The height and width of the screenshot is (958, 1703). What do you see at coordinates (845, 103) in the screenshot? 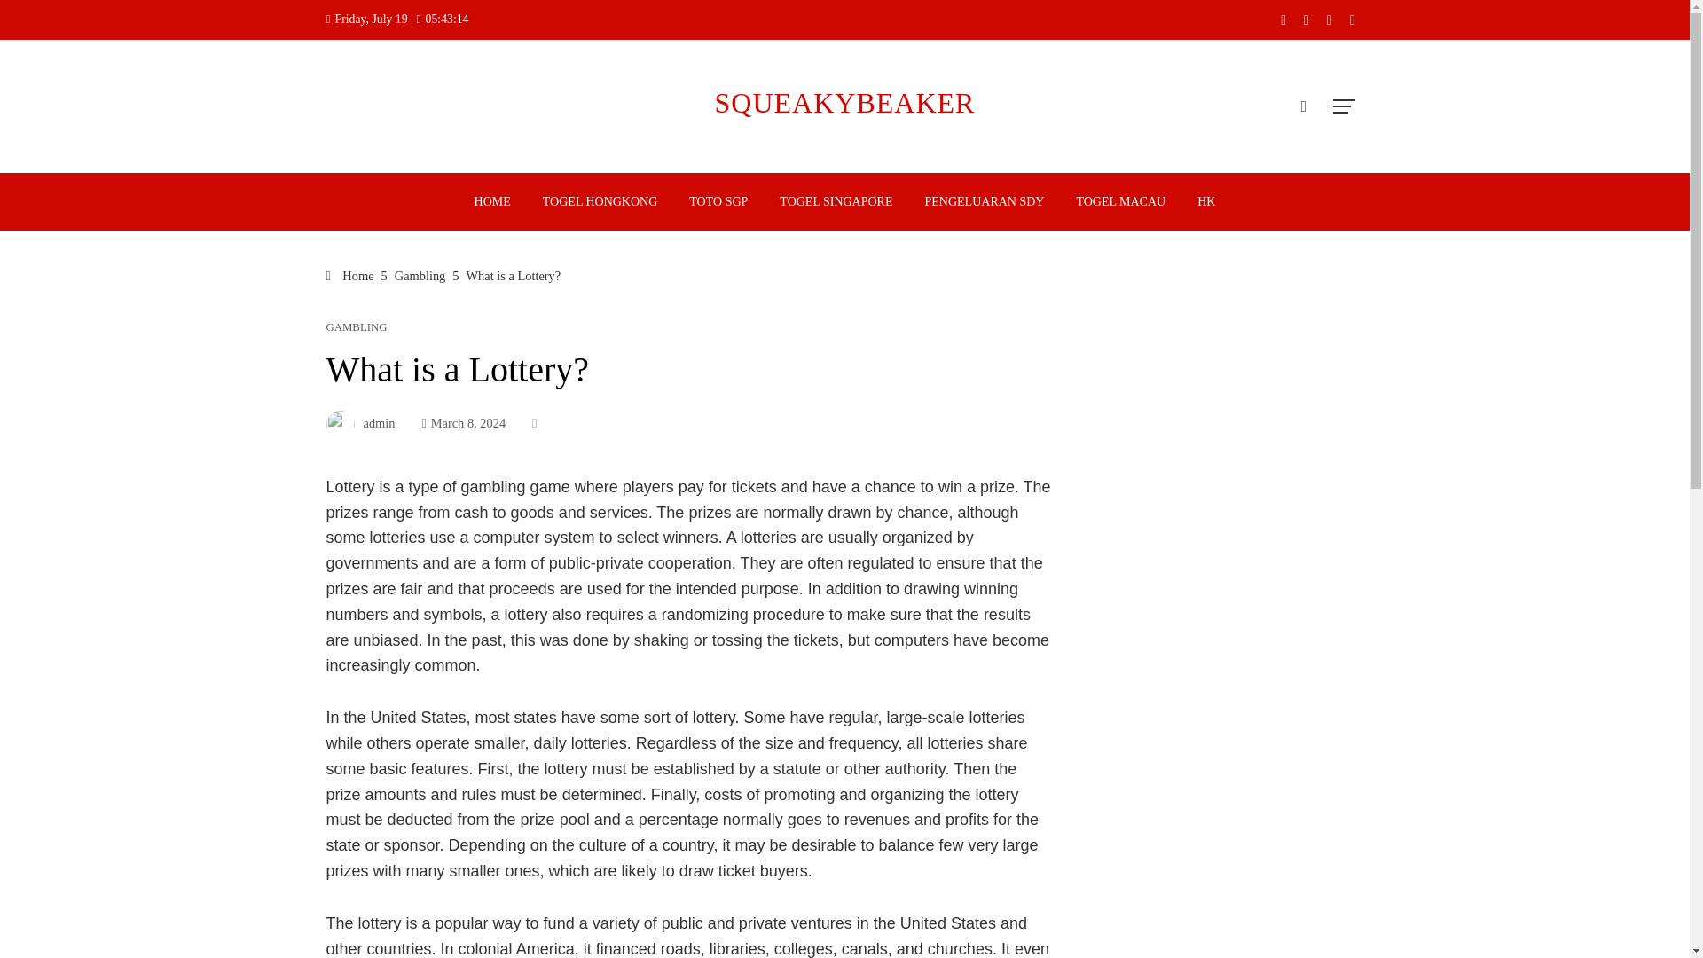
I see `SQUEAKYBEAKER` at bounding box center [845, 103].